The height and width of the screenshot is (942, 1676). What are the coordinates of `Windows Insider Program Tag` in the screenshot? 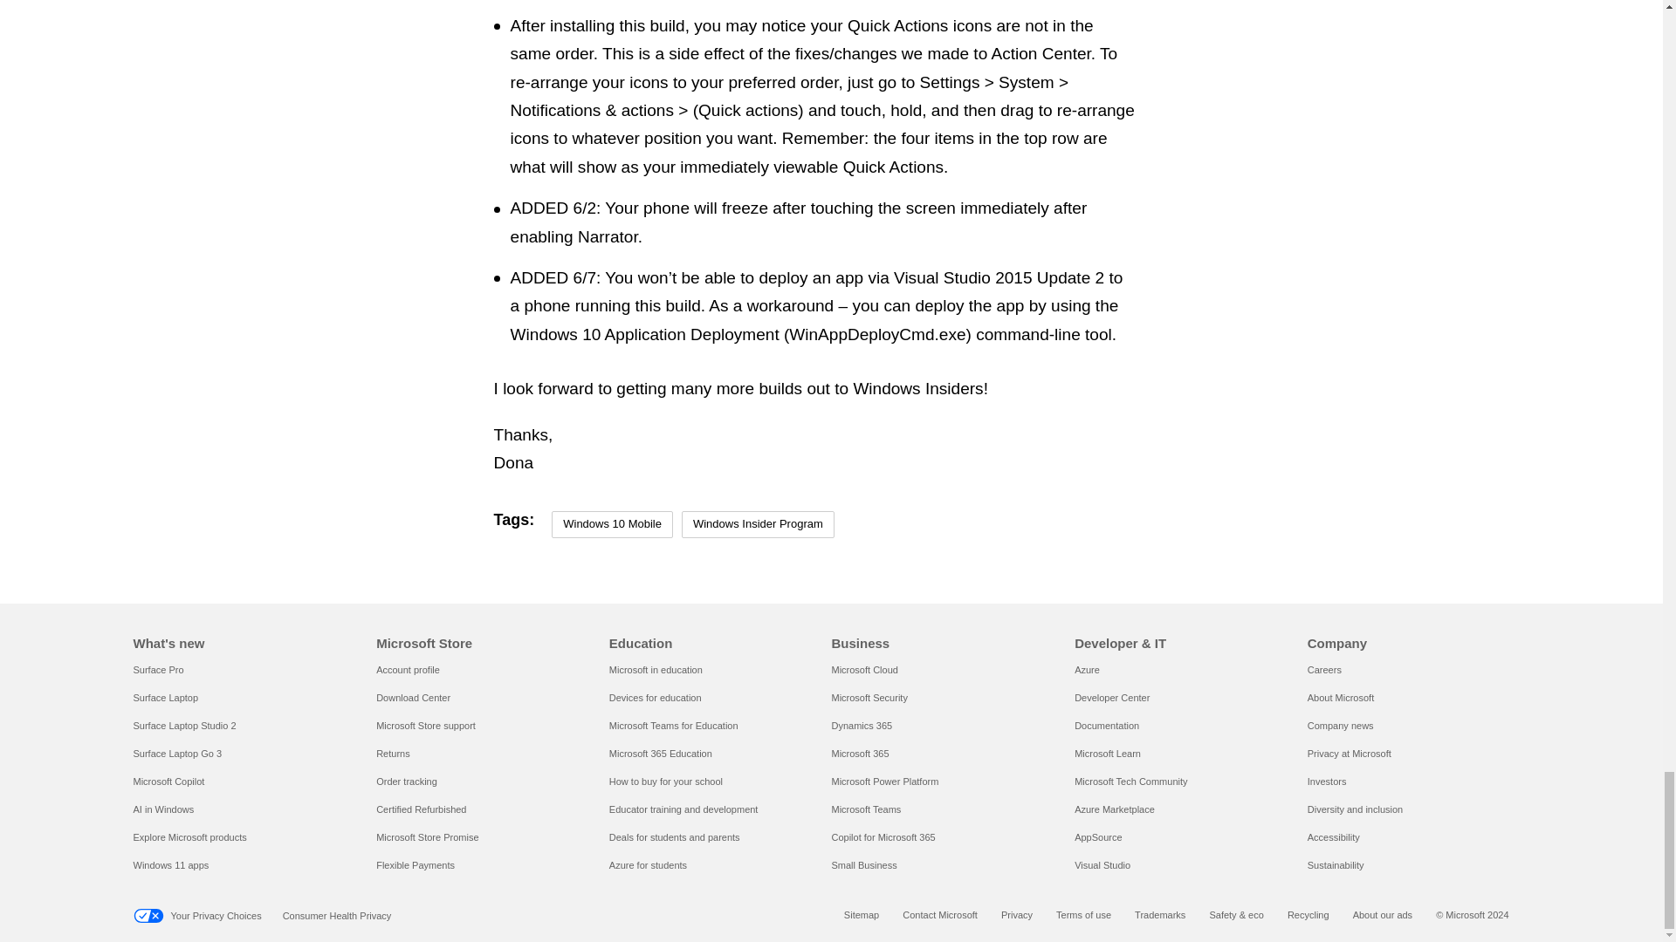 It's located at (758, 524).